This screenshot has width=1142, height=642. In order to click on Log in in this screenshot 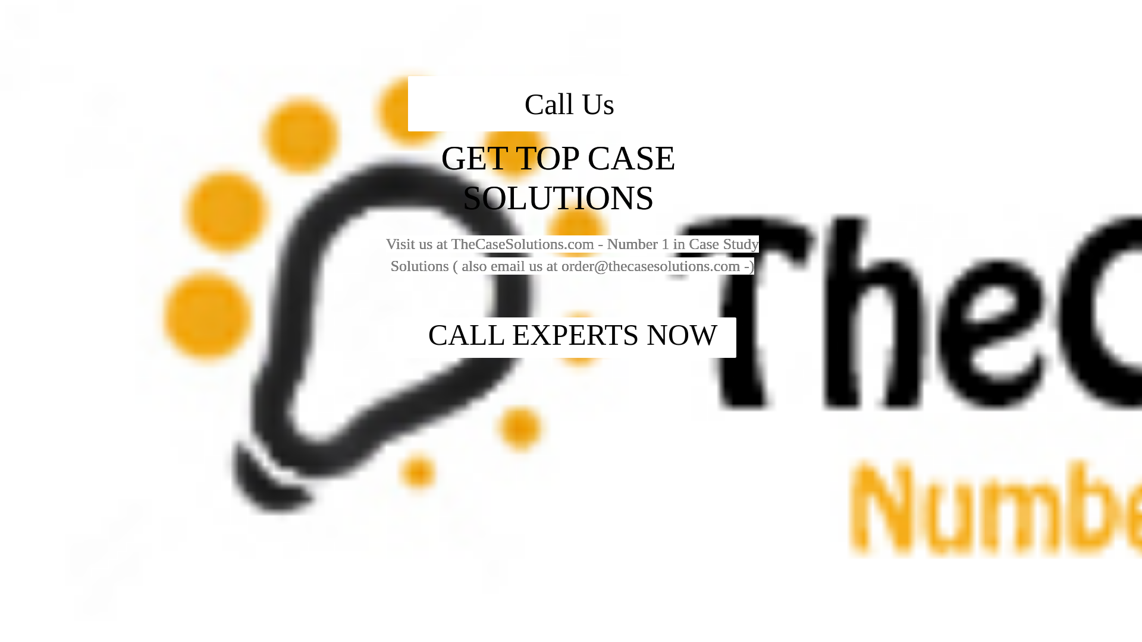, I will do `click(768, 461)`.